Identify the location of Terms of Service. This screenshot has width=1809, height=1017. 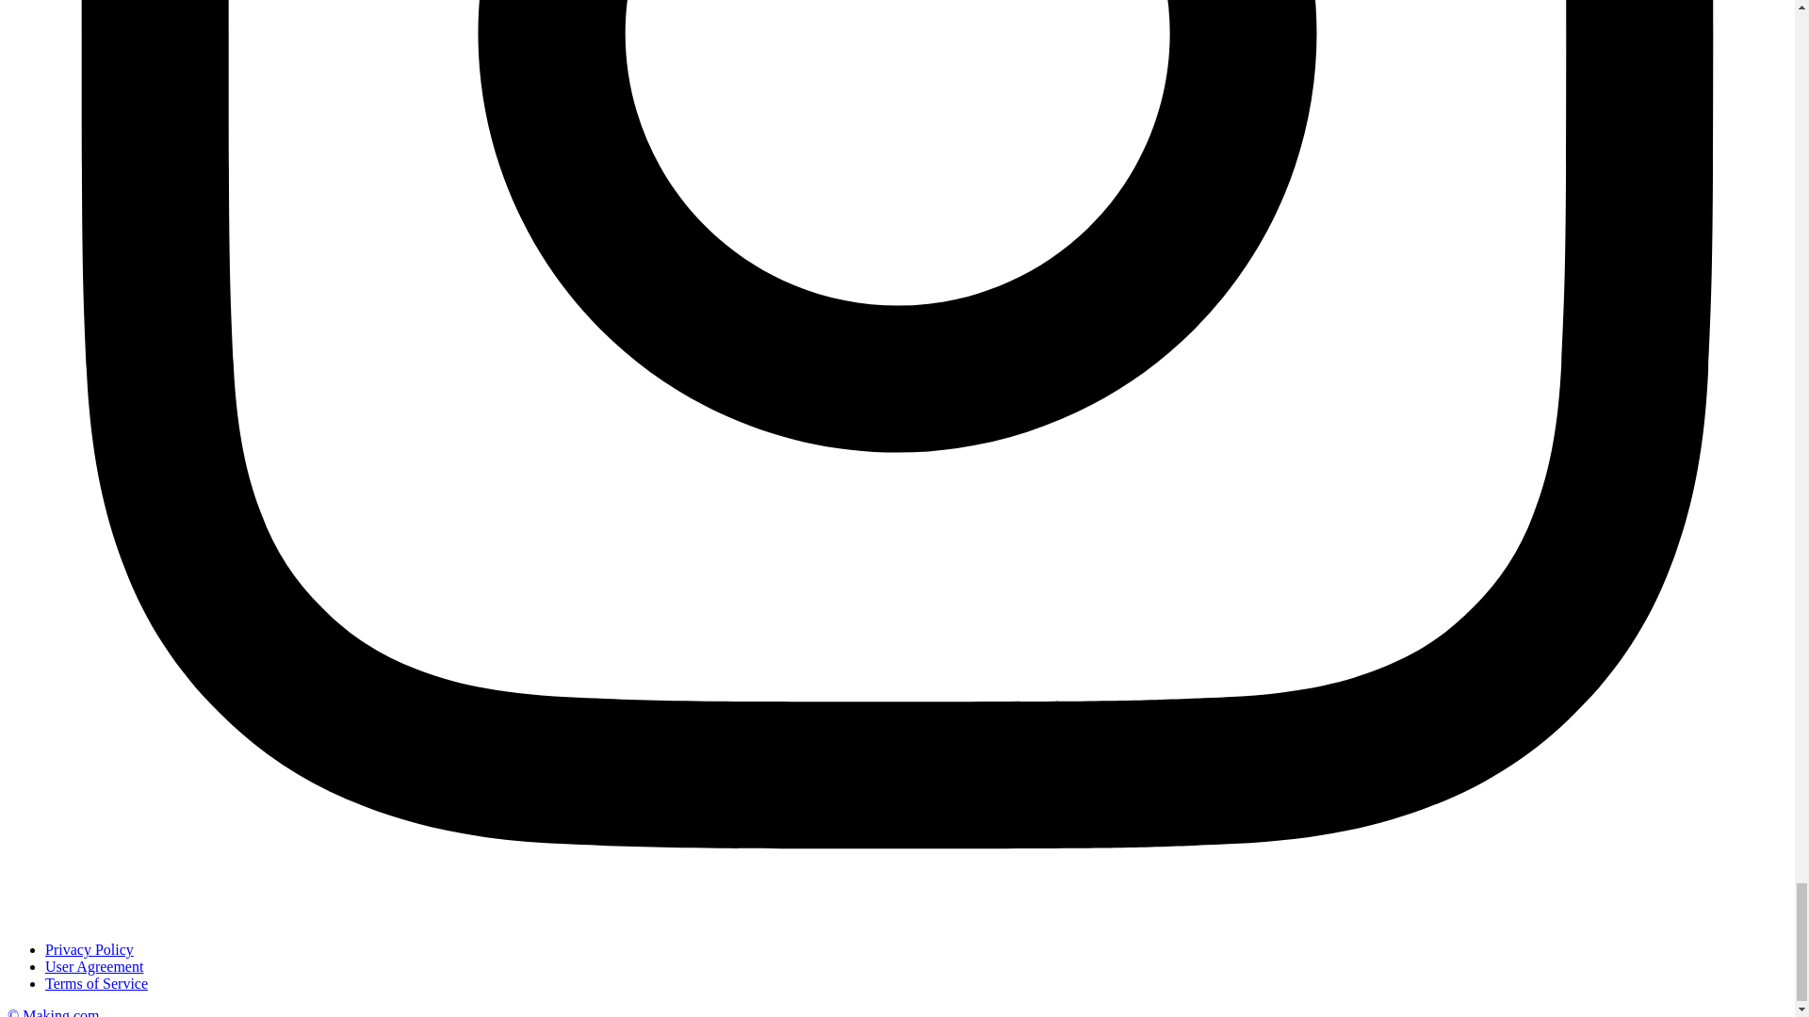
(96, 983).